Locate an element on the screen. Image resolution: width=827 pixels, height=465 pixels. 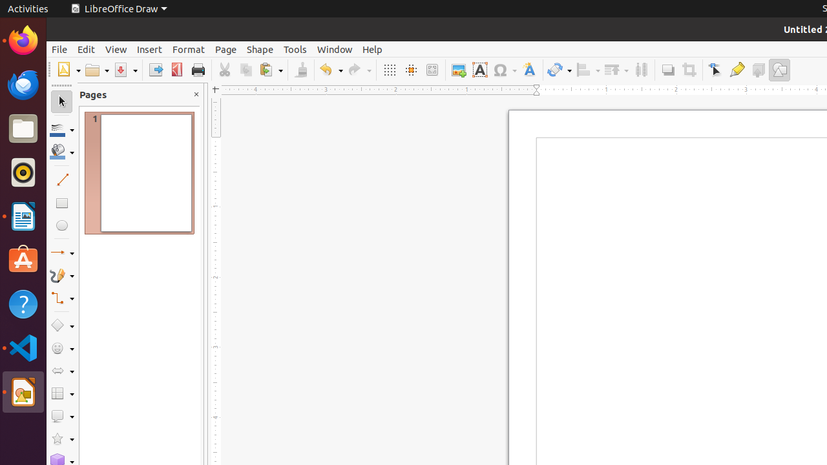
Lines and Arrows is located at coordinates (62, 253).